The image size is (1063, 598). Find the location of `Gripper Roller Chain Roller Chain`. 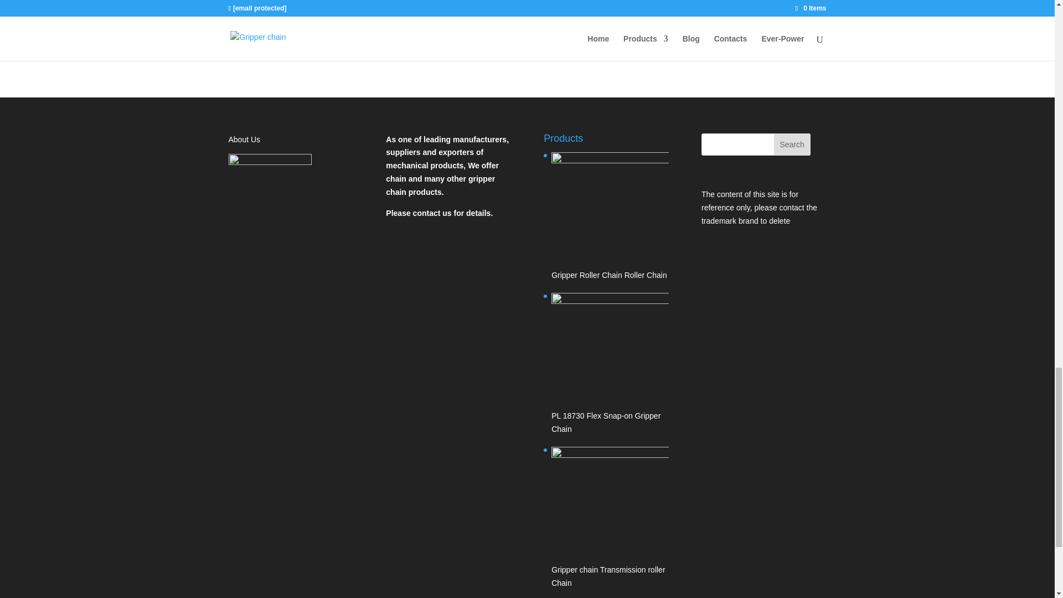

Gripper Roller Chain Roller Chain is located at coordinates (610, 218).